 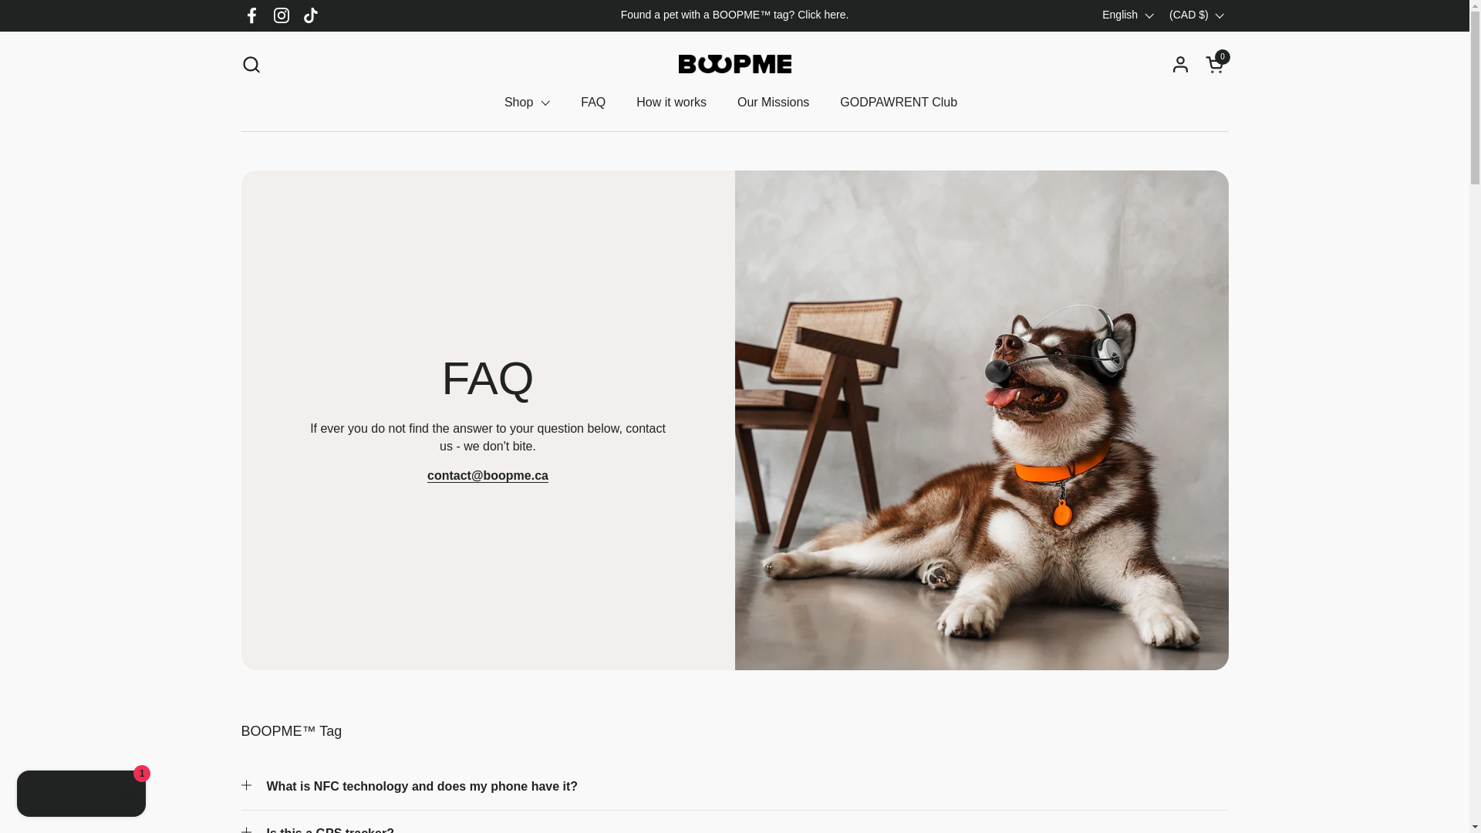 What do you see at coordinates (1216, 63) in the screenshot?
I see `Open cart` at bounding box center [1216, 63].